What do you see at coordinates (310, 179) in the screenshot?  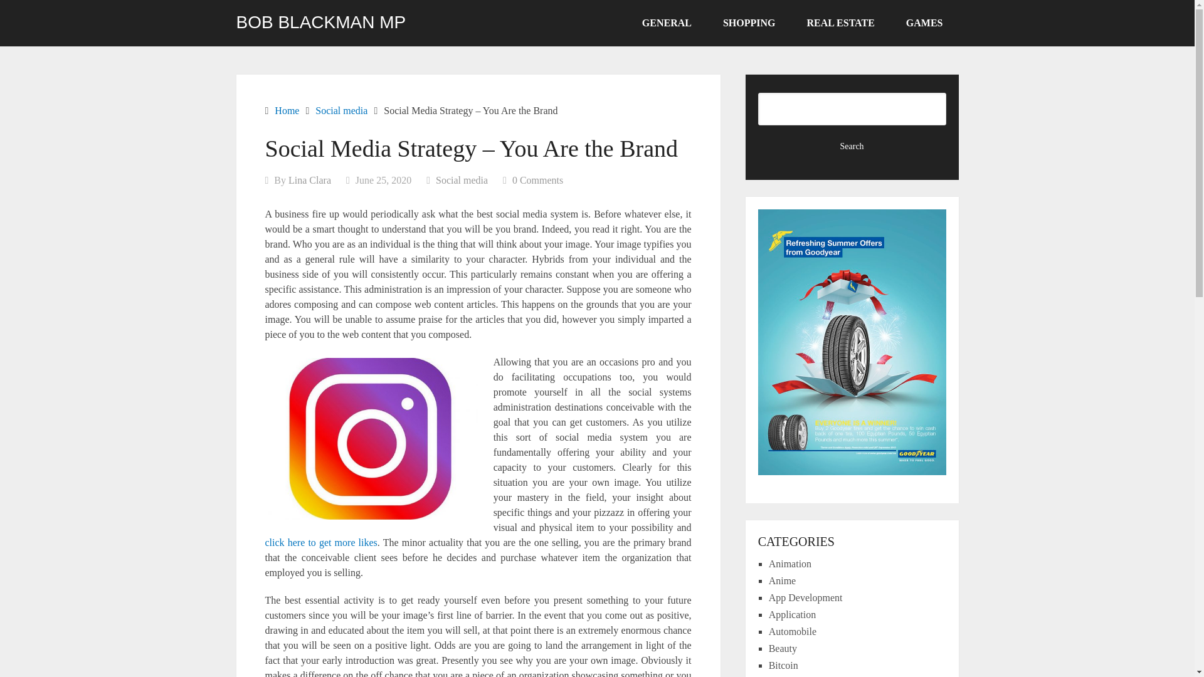 I see `Posts by Lina Clara` at bounding box center [310, 179].